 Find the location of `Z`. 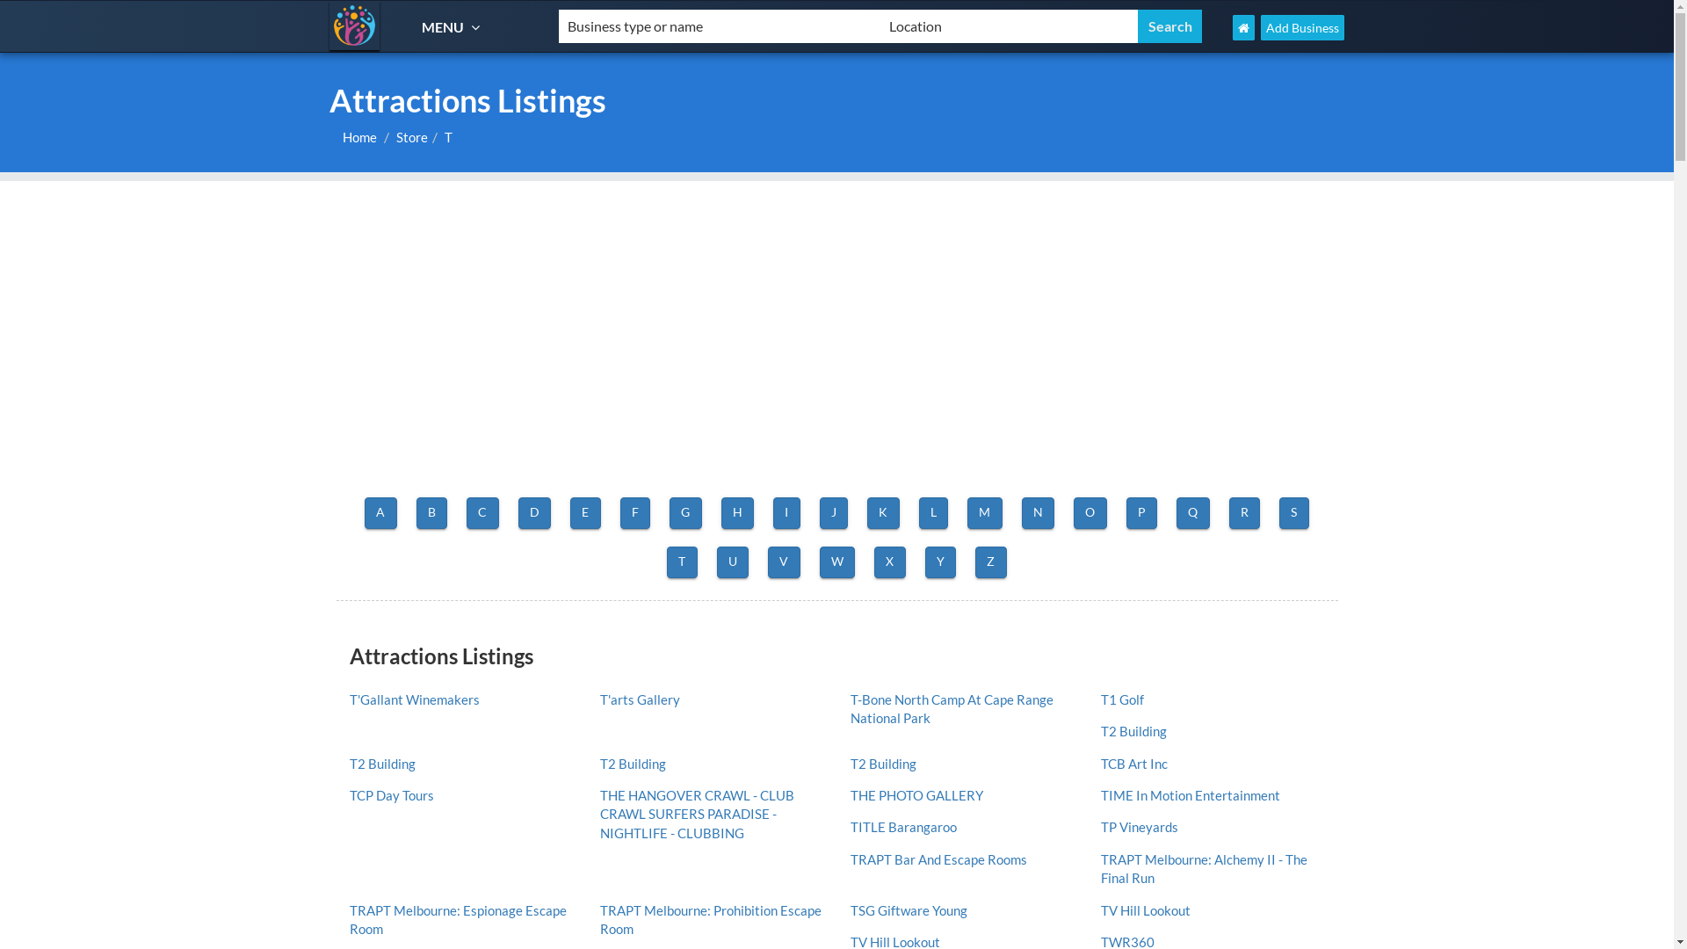

Z is located at coordinates (991, 562).